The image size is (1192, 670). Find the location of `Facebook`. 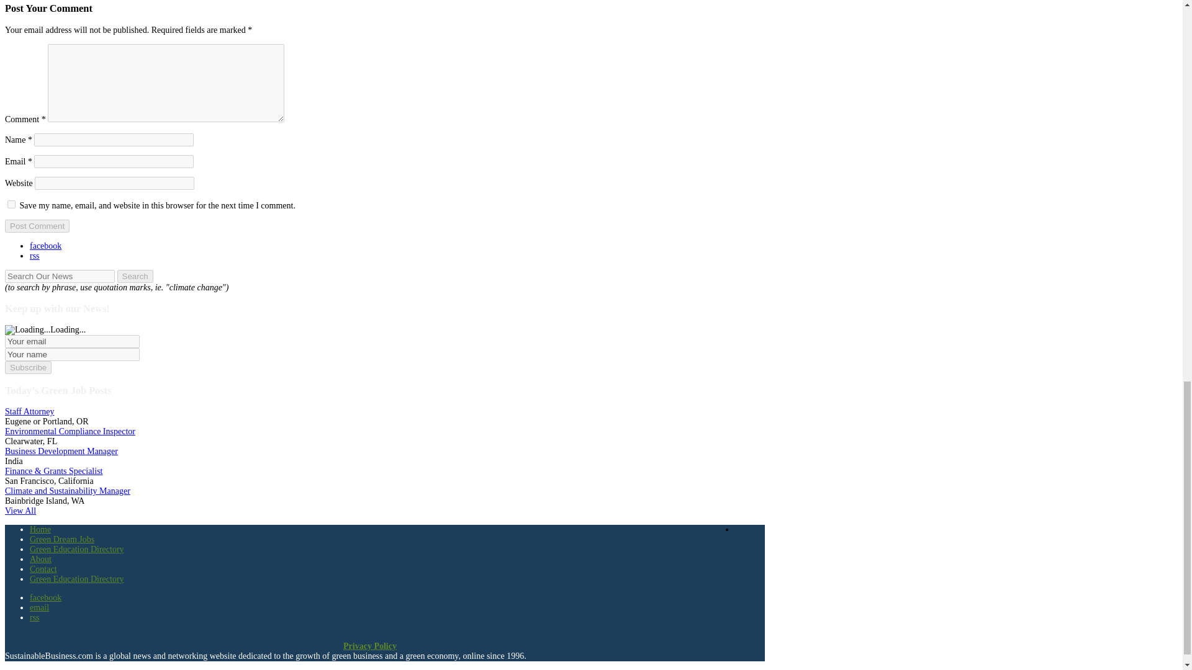

Facebook is located at coordinates (46, 246).